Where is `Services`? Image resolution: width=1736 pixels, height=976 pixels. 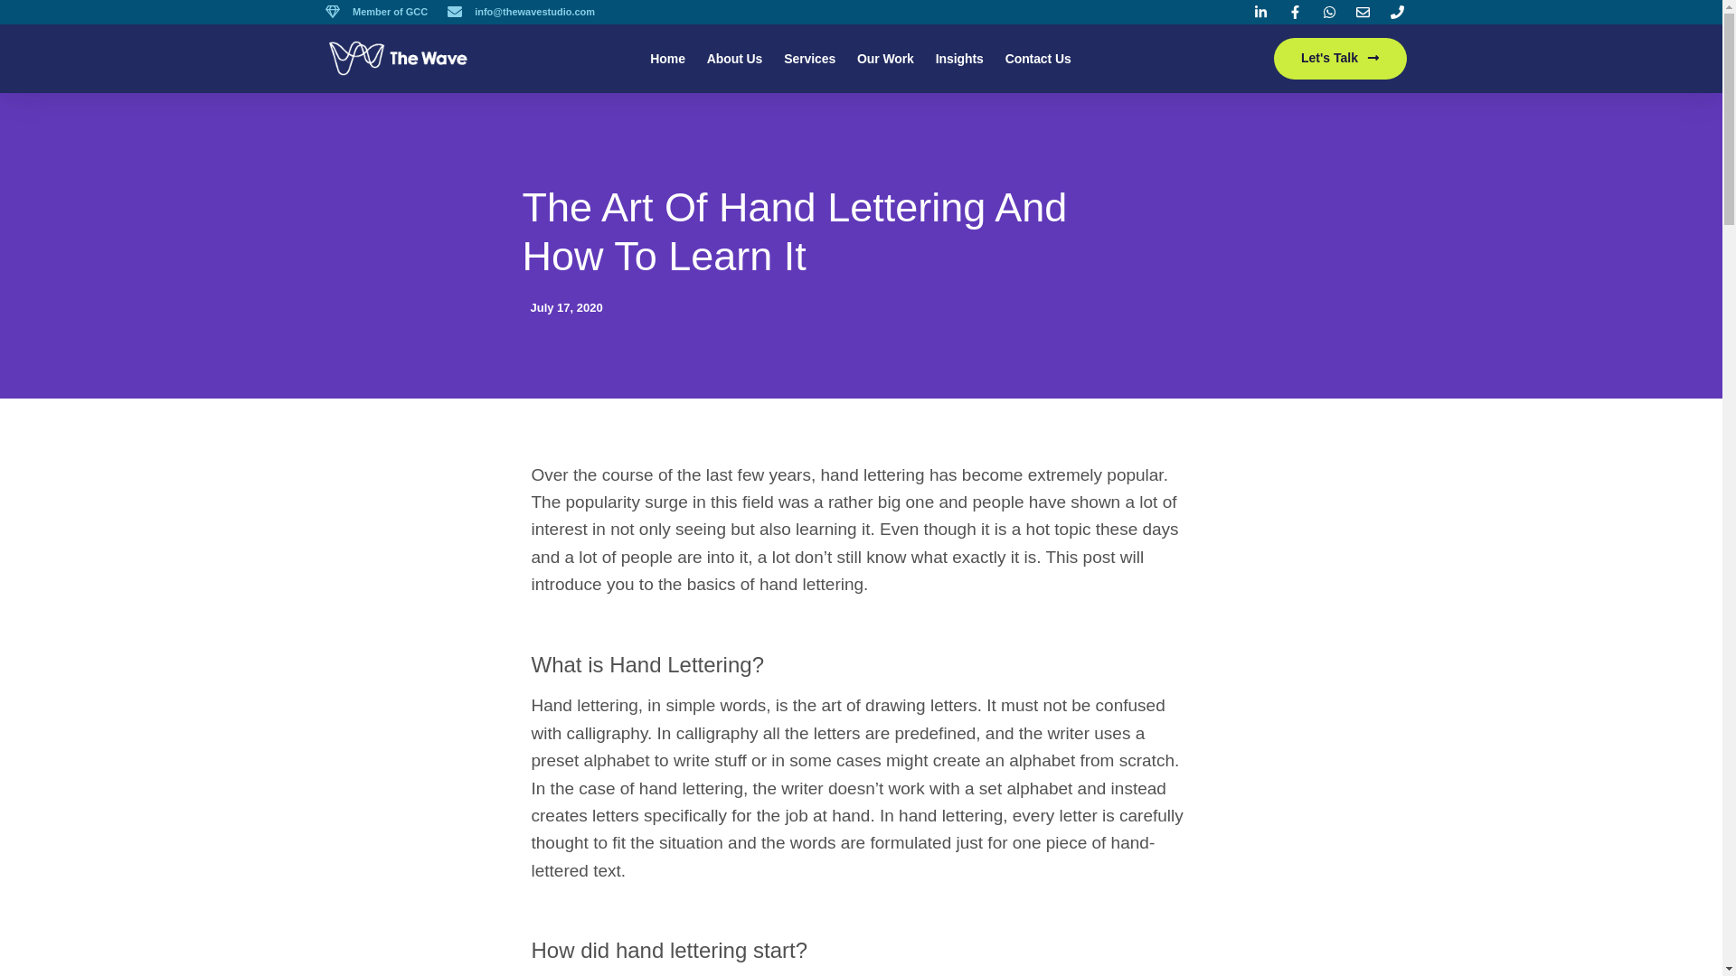
Services is located at coordinates (809, 58).